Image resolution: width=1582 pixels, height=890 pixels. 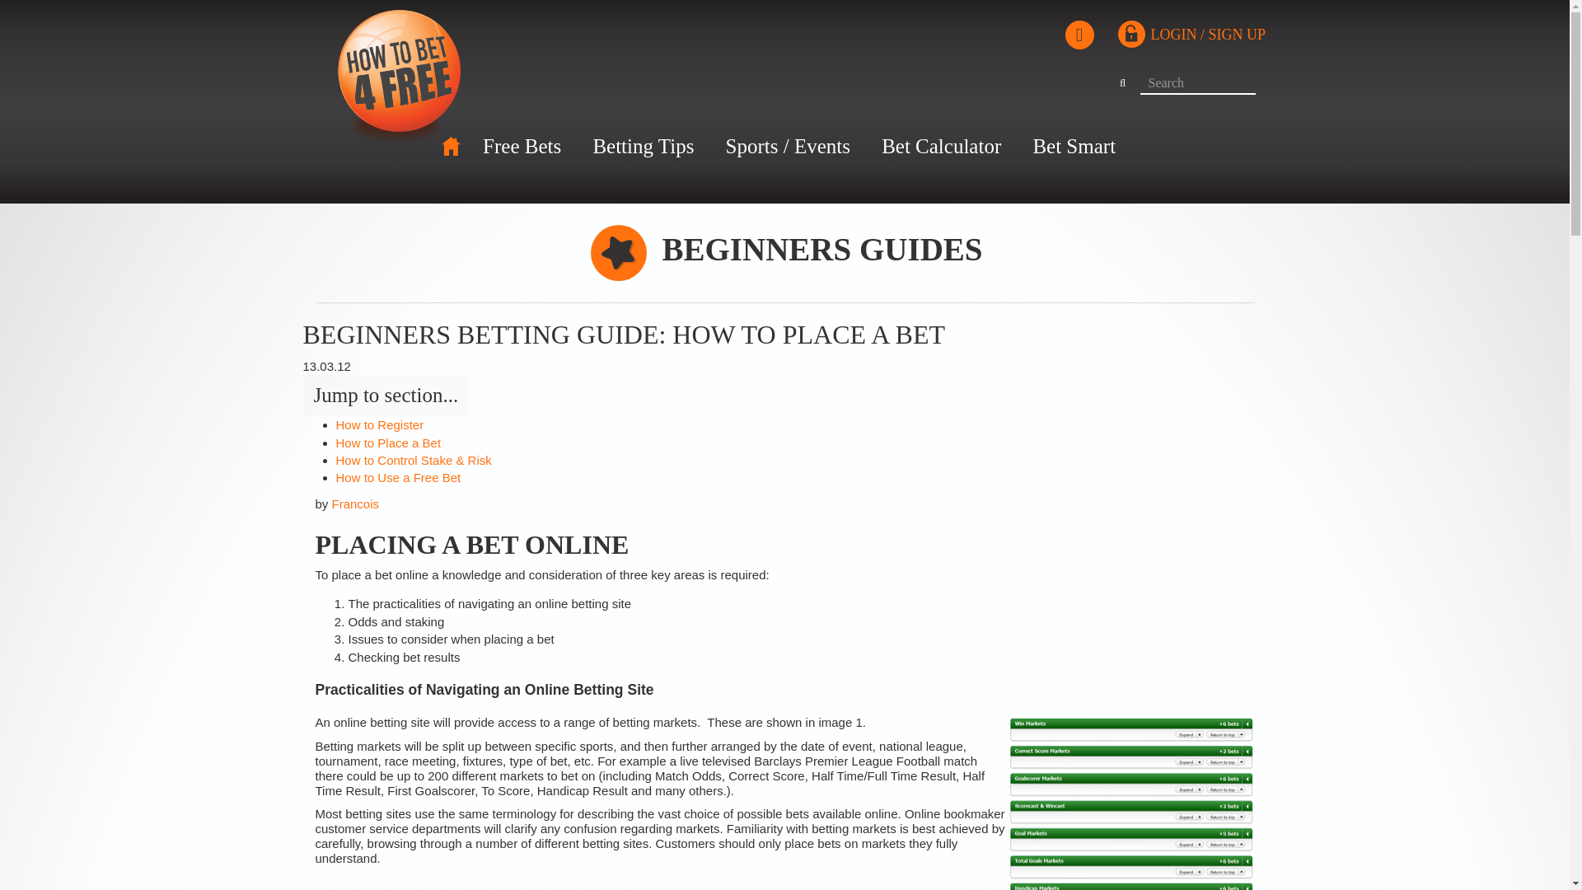 What do you see at coordinates (379, 424) in the screenshot?
I see `Beginners Betting Guide: How to Register` at bounding box center [379, 424].